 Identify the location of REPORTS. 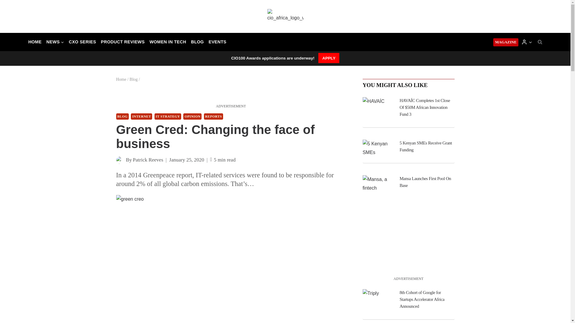
(213, 116).